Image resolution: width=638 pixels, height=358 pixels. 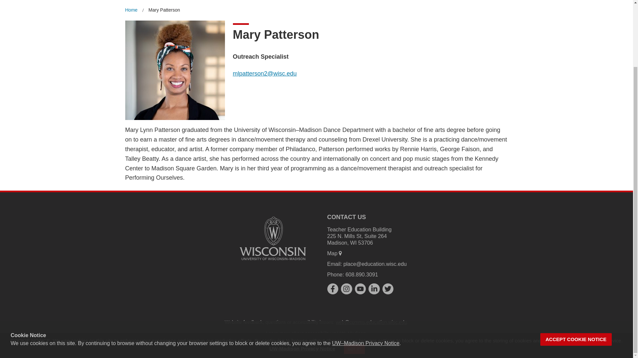 What do you see at coordinates (332, 289) in the screenshot?
I see `facebook` at bounding box center [332, 289].